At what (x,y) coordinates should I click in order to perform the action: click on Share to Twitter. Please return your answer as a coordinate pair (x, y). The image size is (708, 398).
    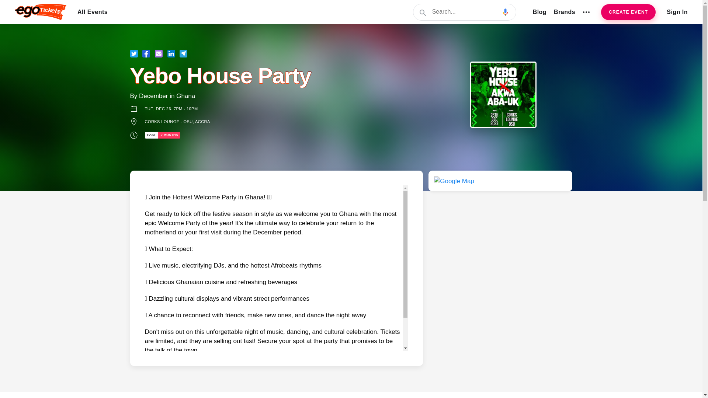
    Looking at the image, I should click on (133, 53).